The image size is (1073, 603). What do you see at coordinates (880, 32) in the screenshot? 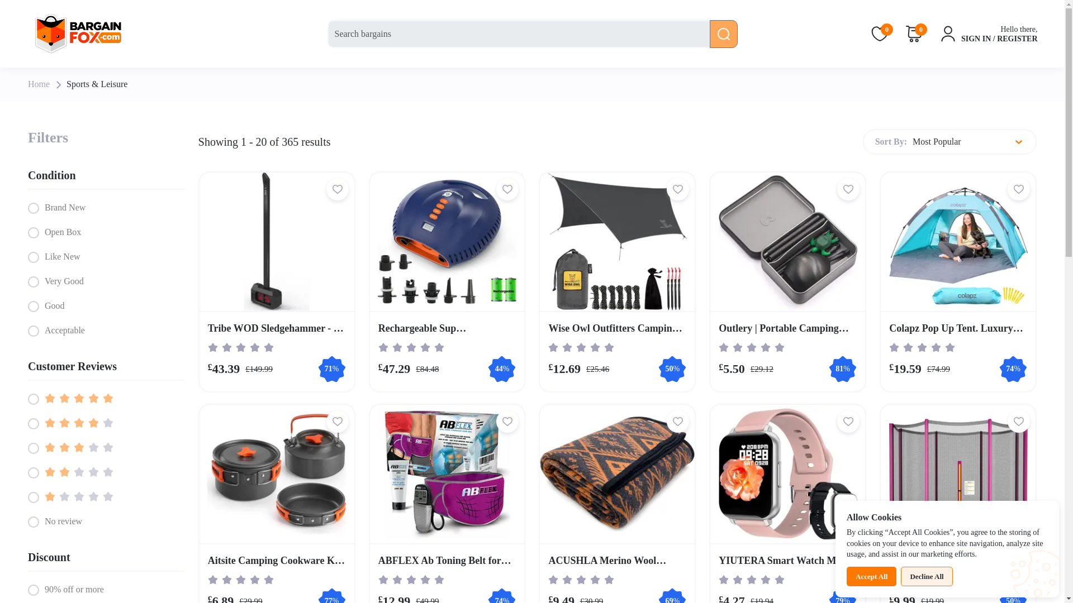
I see `Wishlist` at bounding box center [880, 32].